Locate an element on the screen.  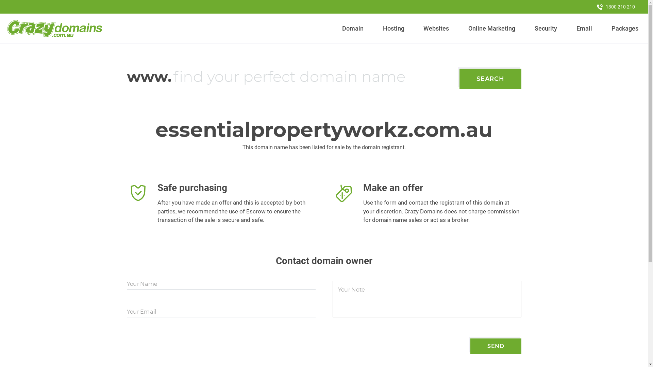
Email is located at coordinates (584, 29).